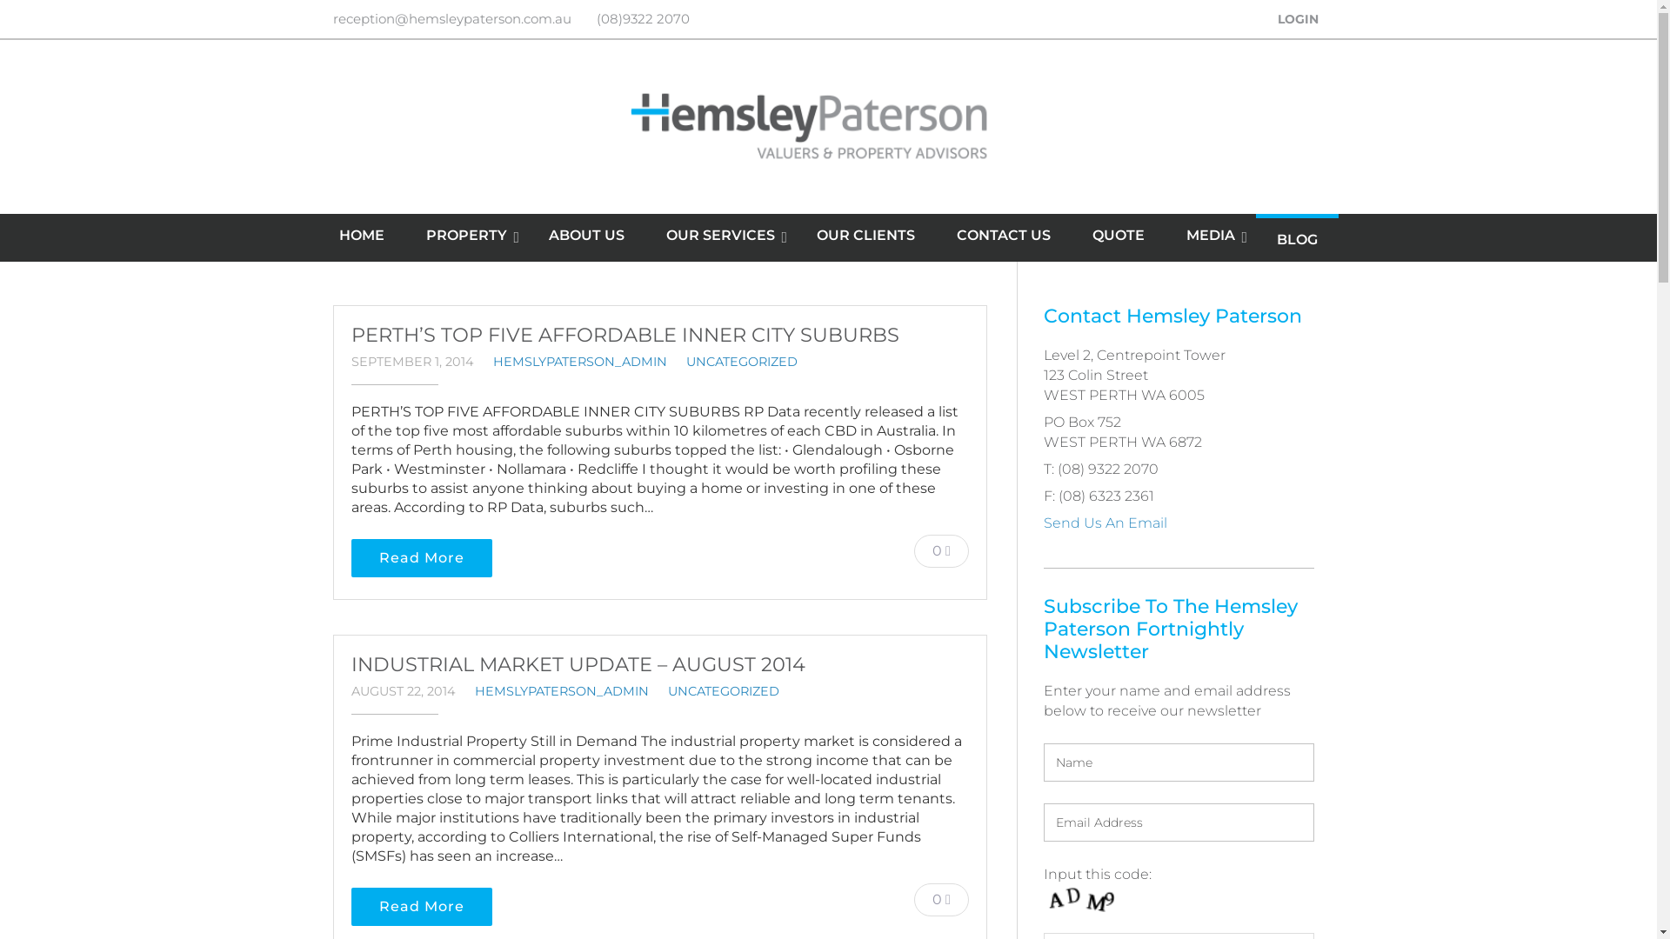 Image resolution: width=1670 pixels, height=939 pixels. What do you see at coordinates (941, 899) in the screenshot?
I see `0` at bounding box center [941, 899].